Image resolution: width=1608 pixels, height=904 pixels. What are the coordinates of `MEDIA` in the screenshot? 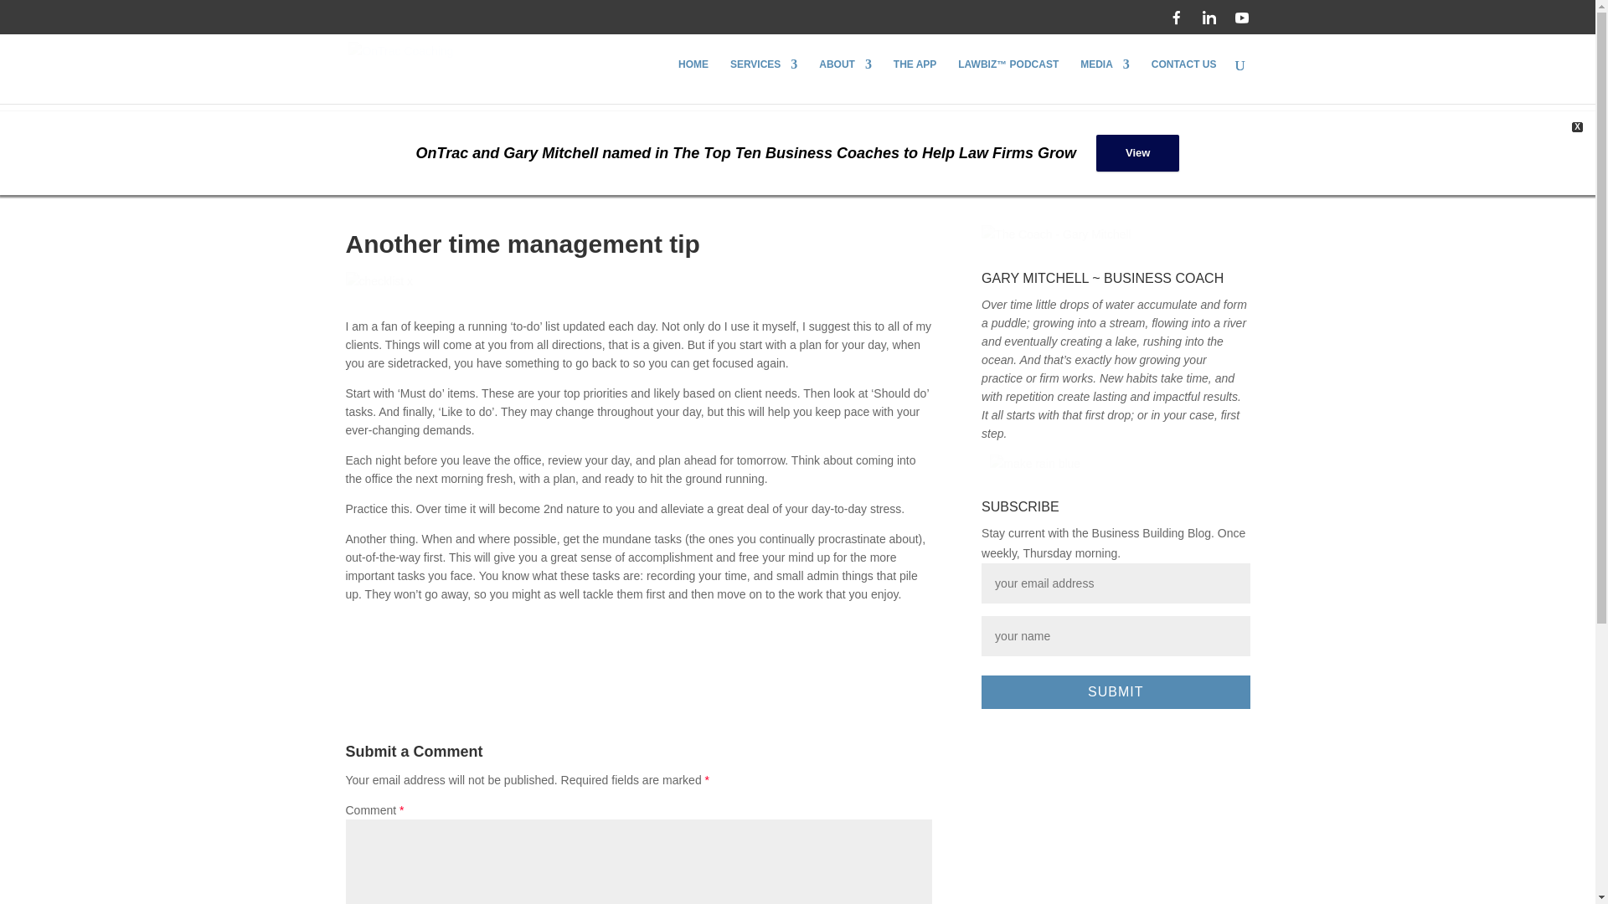 It's located at (1105, 81).